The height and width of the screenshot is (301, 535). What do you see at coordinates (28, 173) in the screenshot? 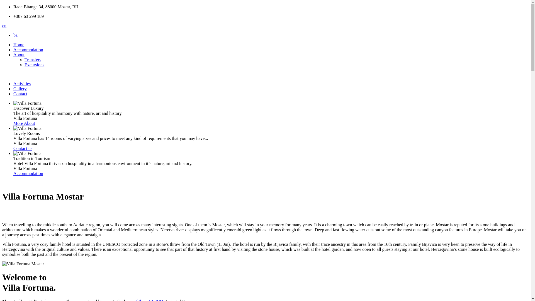
I see `Accommodation` at bounding box center [28, 173].